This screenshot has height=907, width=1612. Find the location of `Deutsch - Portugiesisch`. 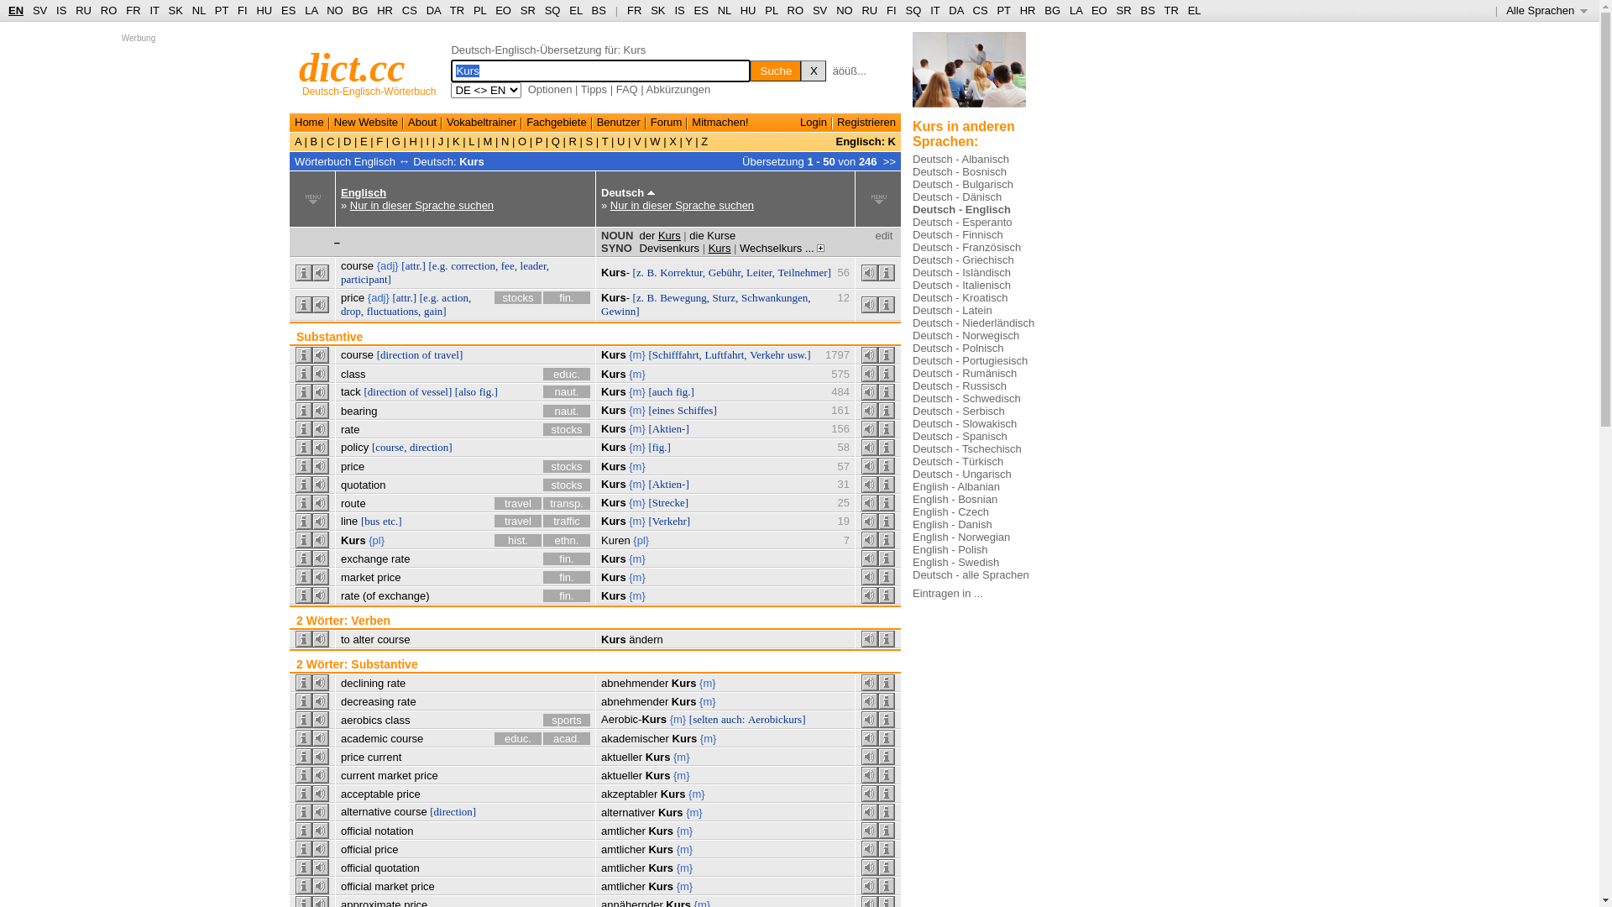

Deutsch - Portugiesisch is located at coordinates (971, 361).